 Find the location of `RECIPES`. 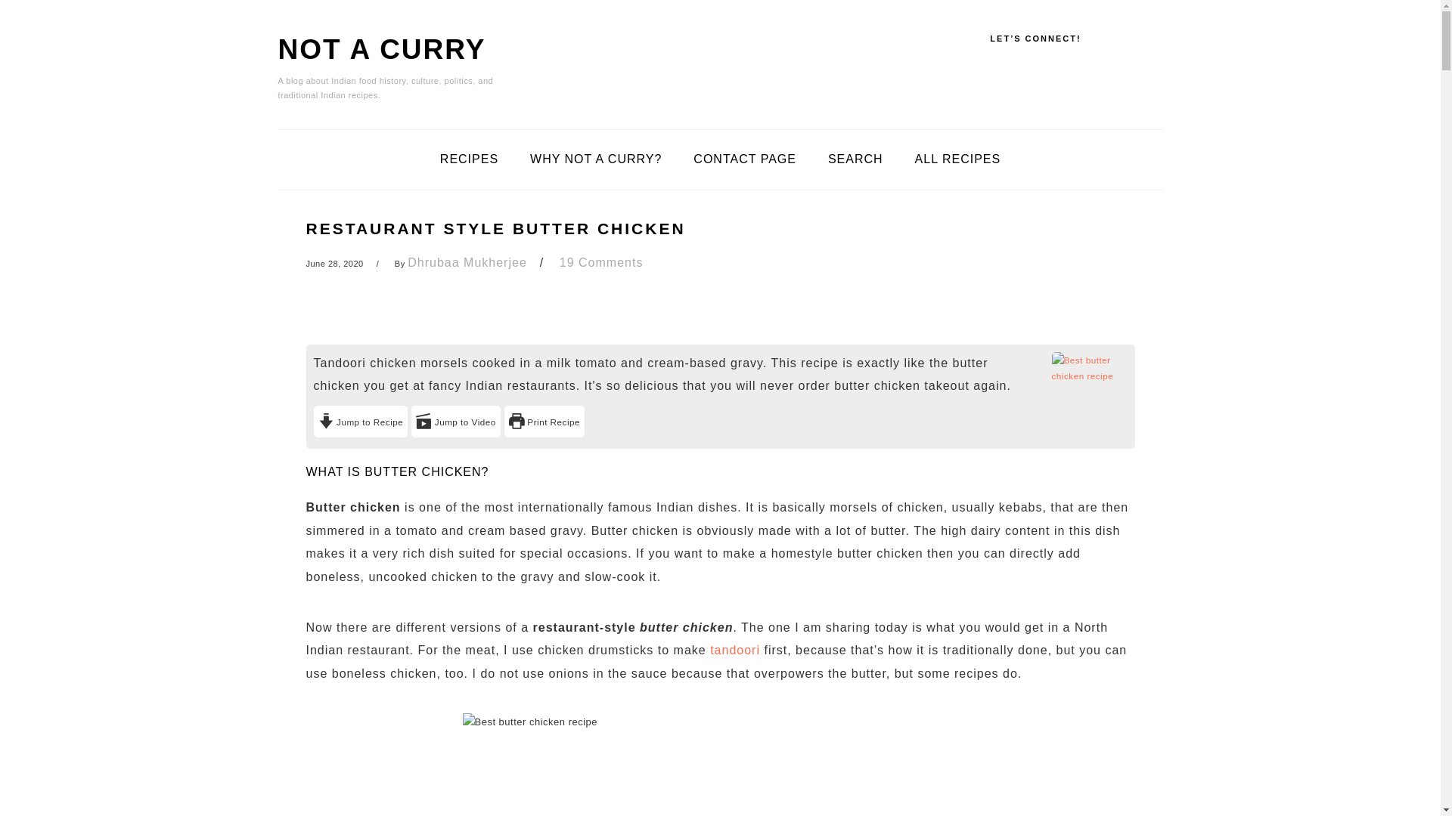

RECIPES is located at coordinates (469, 159).